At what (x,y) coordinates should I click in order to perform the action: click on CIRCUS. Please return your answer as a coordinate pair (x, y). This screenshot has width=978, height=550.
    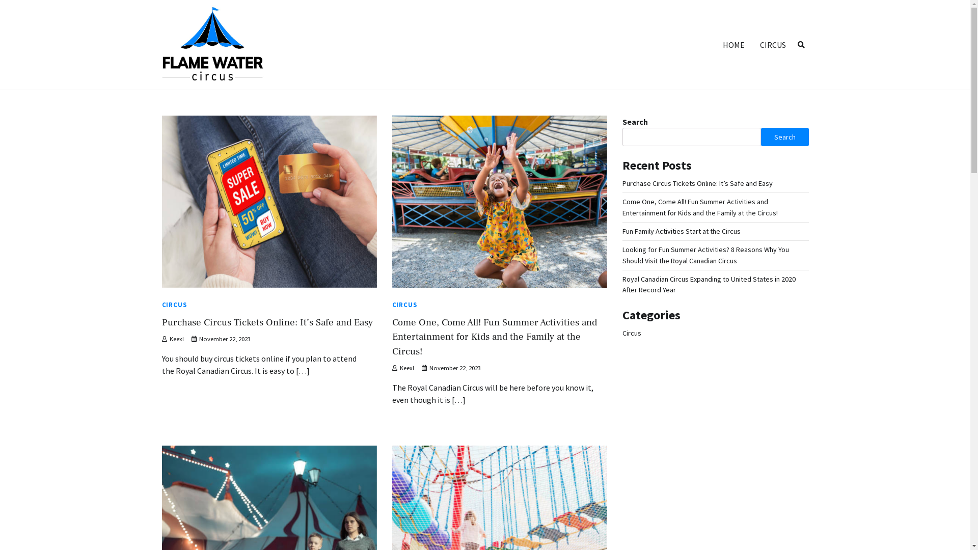
    Looking at the image, I should click on (404, 305).